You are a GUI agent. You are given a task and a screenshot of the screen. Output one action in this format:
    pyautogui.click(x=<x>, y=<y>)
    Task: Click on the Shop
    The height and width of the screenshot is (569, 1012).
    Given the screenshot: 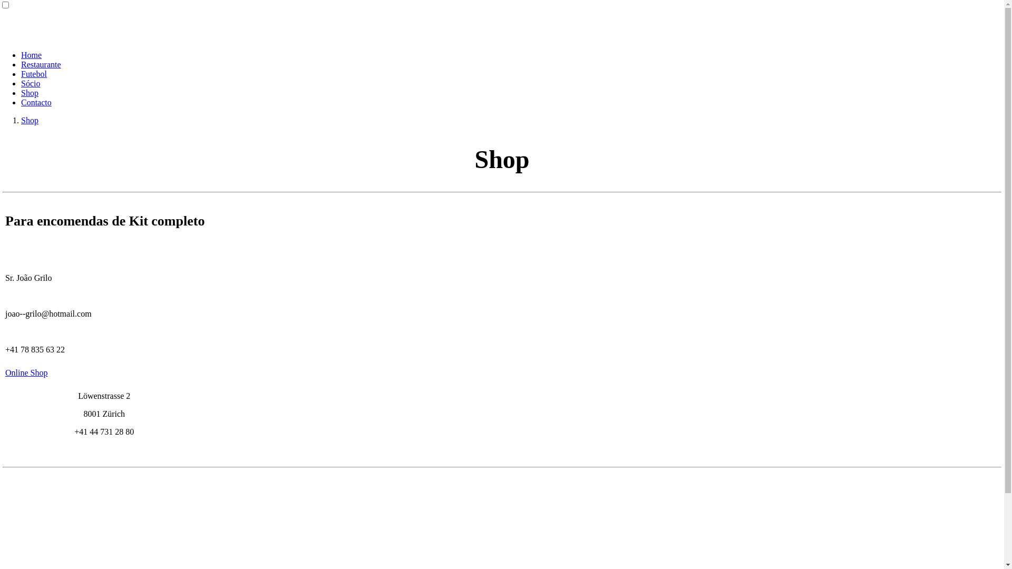 What is the action you would take?
    pyautogui.click(x=30, y=93)
    